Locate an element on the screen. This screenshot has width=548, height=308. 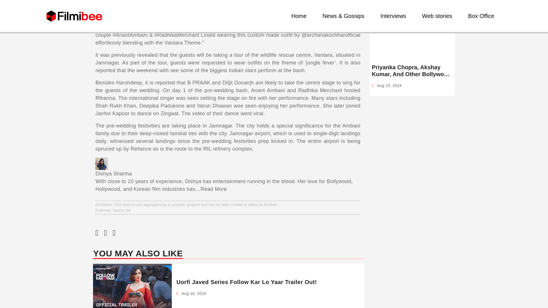
Source link is located at coordinates (122, 210).